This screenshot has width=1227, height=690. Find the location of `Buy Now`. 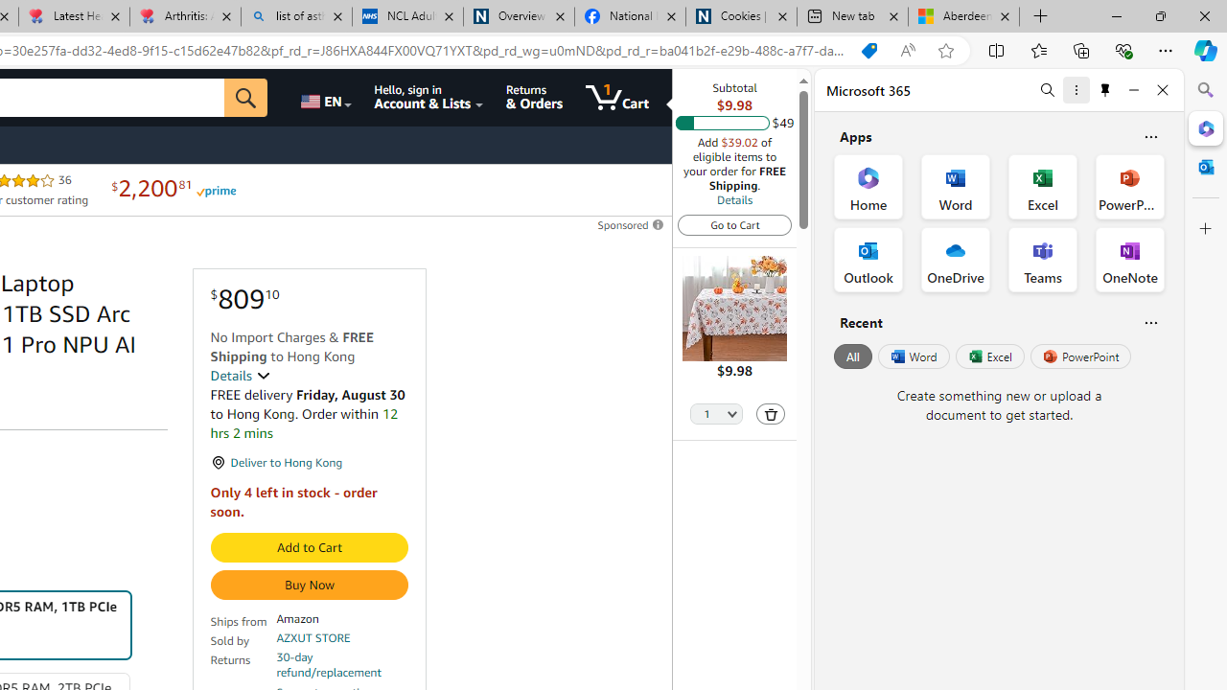

Buy Now is located at coordinates (309, 585).